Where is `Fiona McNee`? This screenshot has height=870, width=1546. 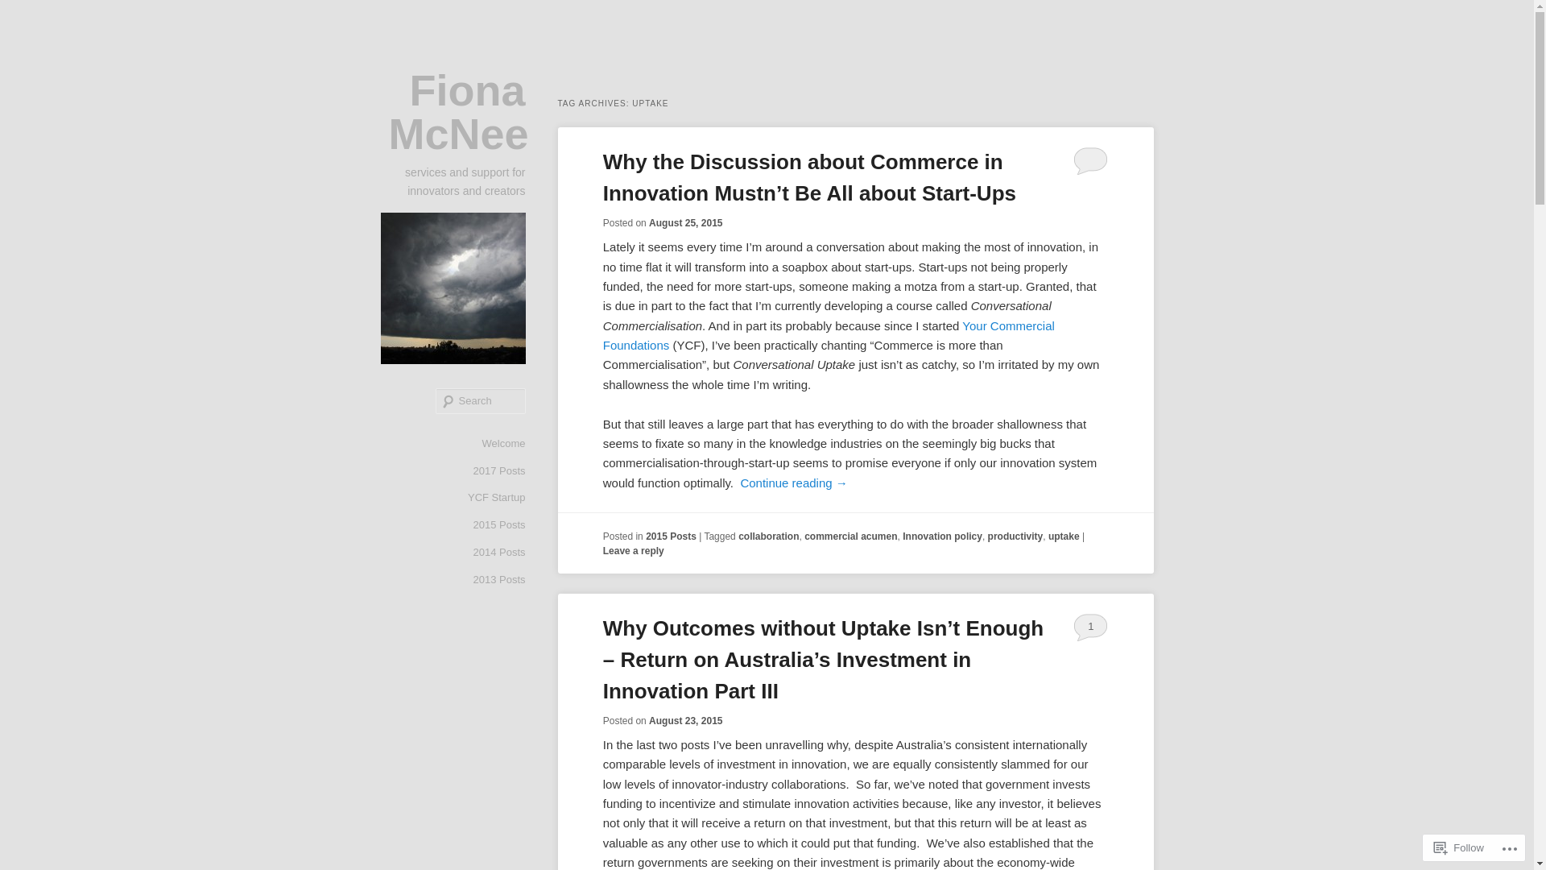
Fiona McNee is located at coordinates (458, 112).